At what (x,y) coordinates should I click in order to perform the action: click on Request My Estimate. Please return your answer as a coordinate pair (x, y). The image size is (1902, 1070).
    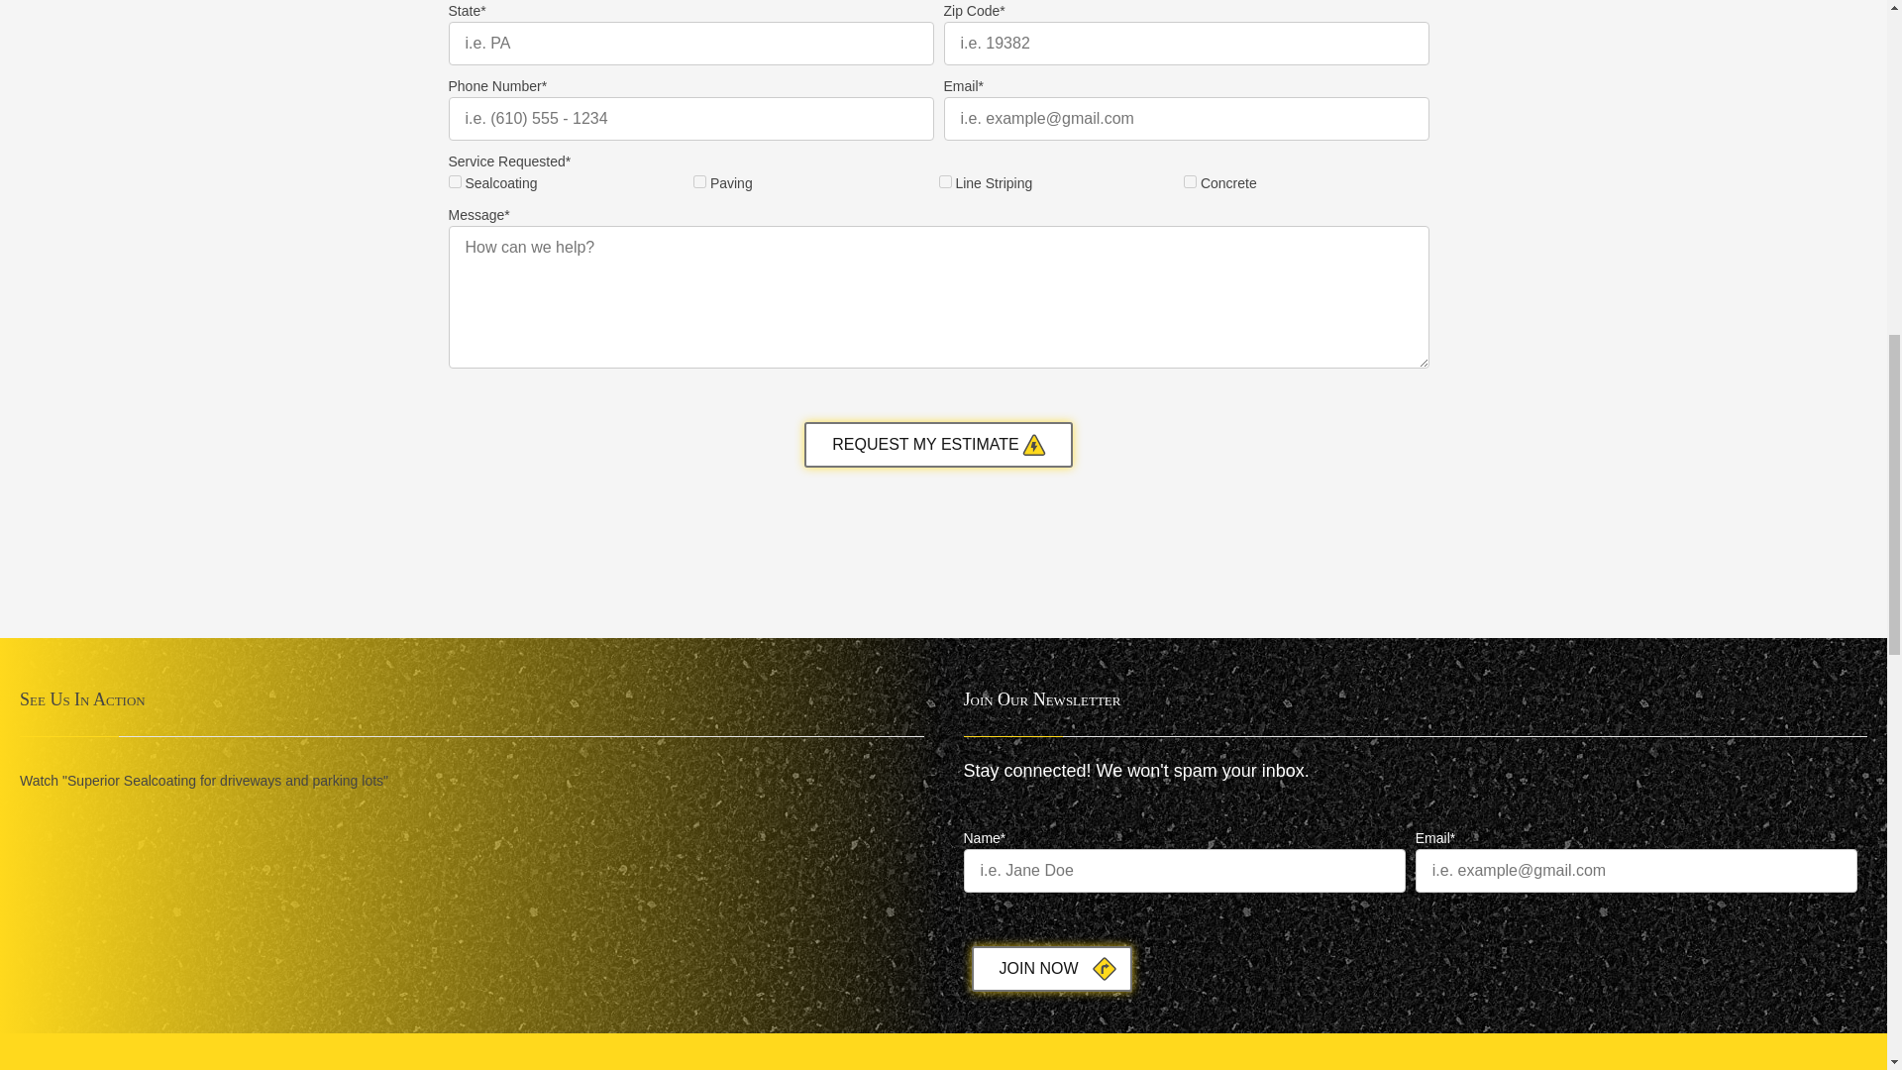
    Looking at the image, I should click on (938, 444).